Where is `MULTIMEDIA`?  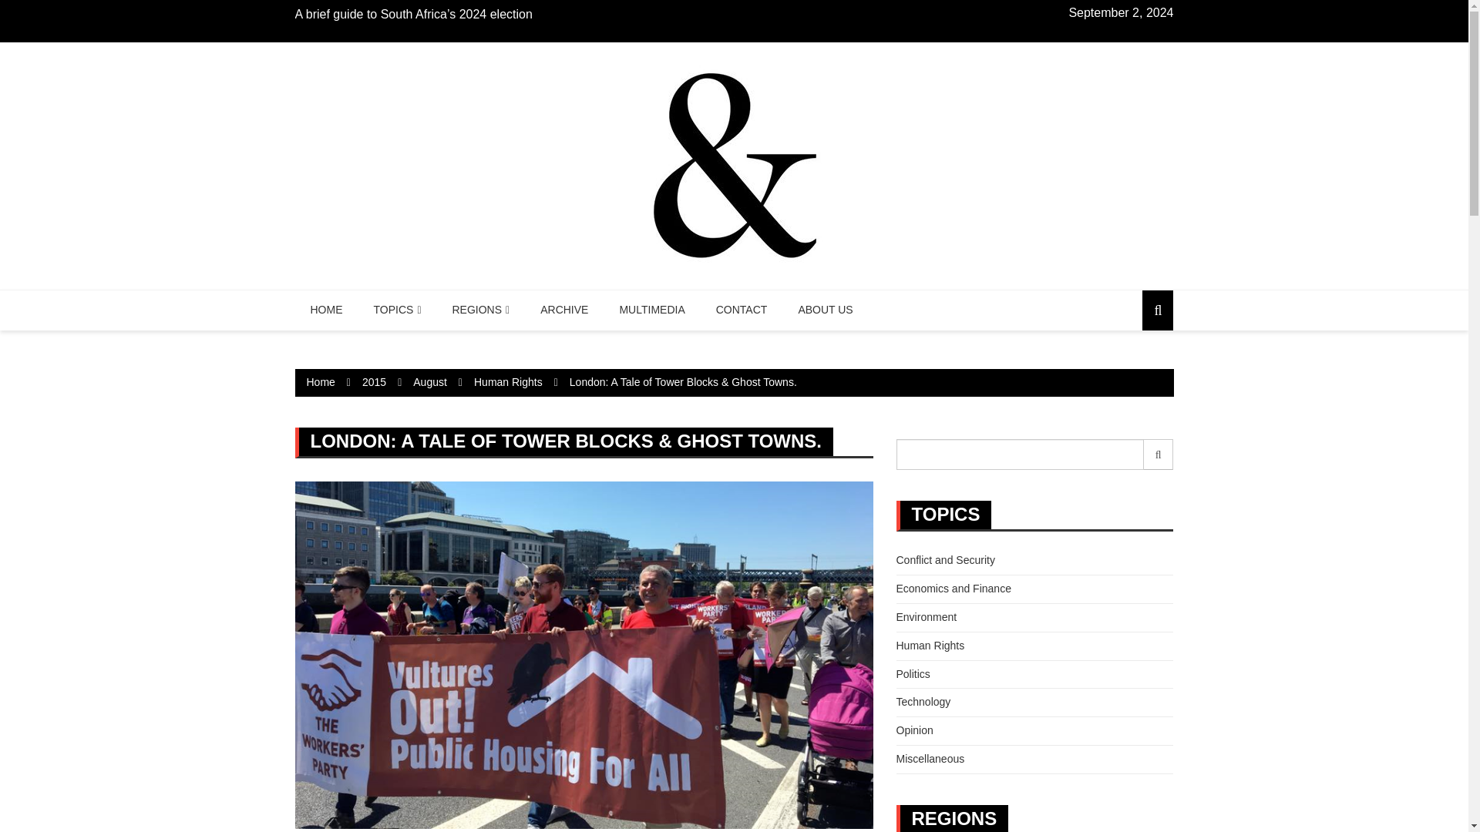 MULTIMEDIA is located at coordinates (652, 310).